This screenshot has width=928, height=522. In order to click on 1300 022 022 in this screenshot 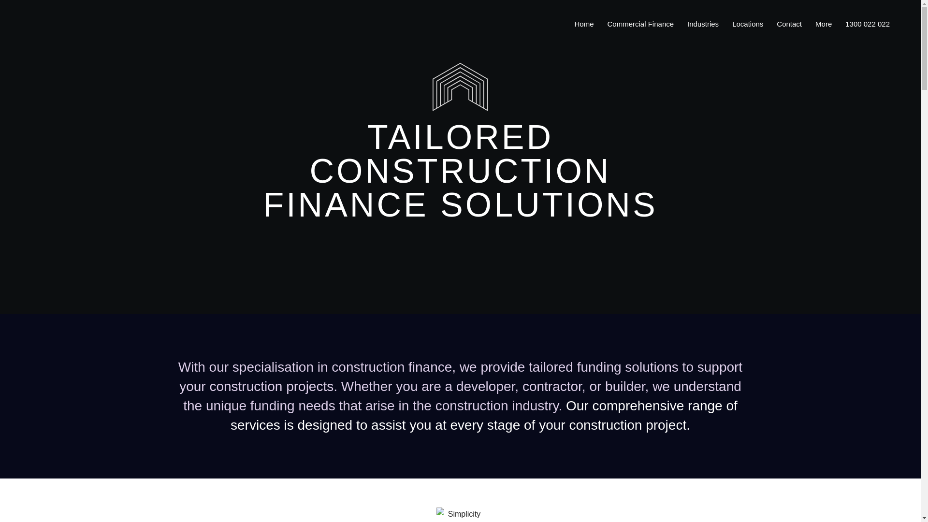, I will do `click(867, 24)`.